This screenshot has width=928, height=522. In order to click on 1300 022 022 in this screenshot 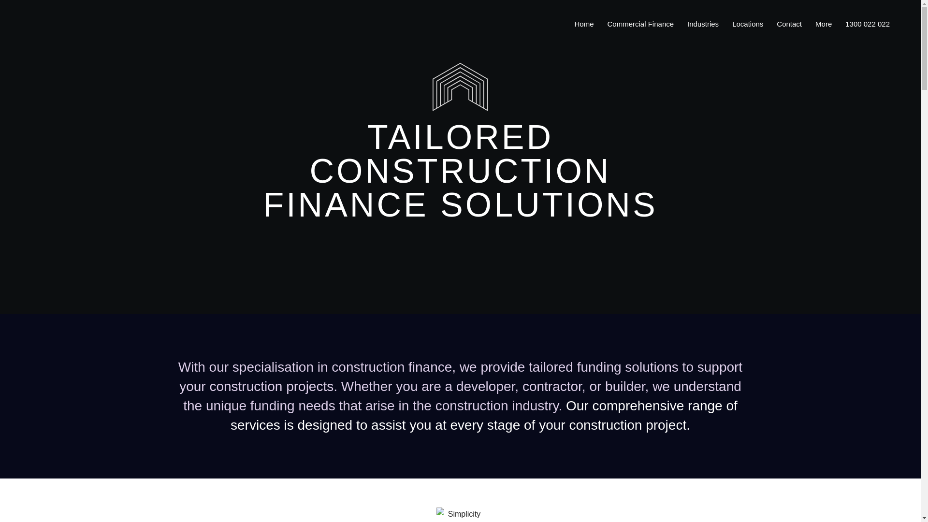, I will do `click(867, 24)`.